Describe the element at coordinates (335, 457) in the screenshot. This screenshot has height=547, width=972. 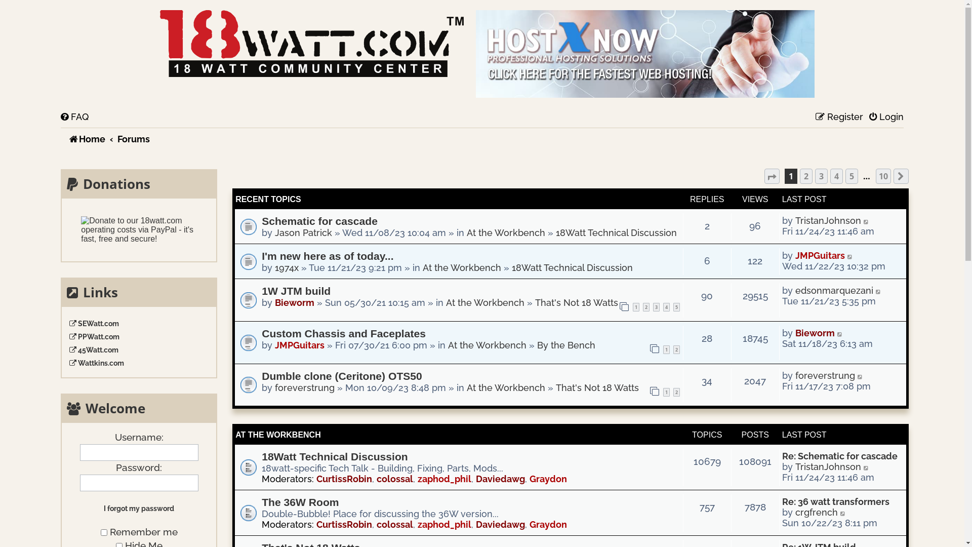
I see `18Watt Technical Discussion` at that location.